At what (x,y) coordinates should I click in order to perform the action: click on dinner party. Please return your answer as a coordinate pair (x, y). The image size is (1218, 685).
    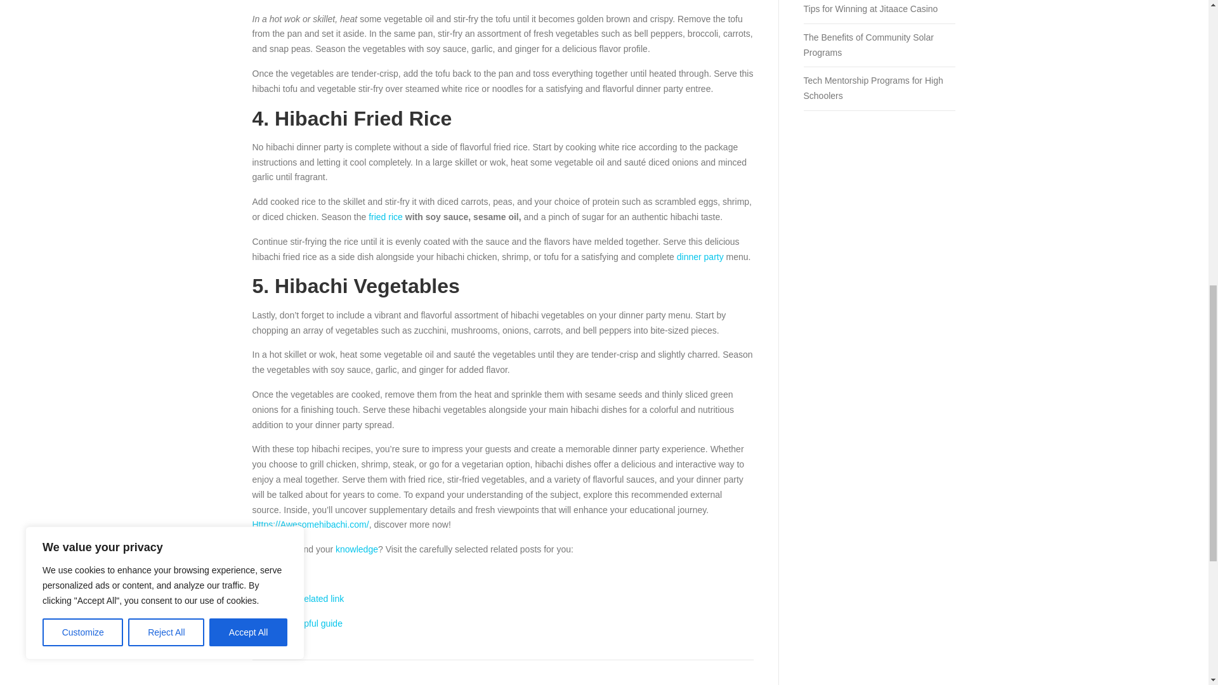
    Looking at the image, I should click on (700, 256).